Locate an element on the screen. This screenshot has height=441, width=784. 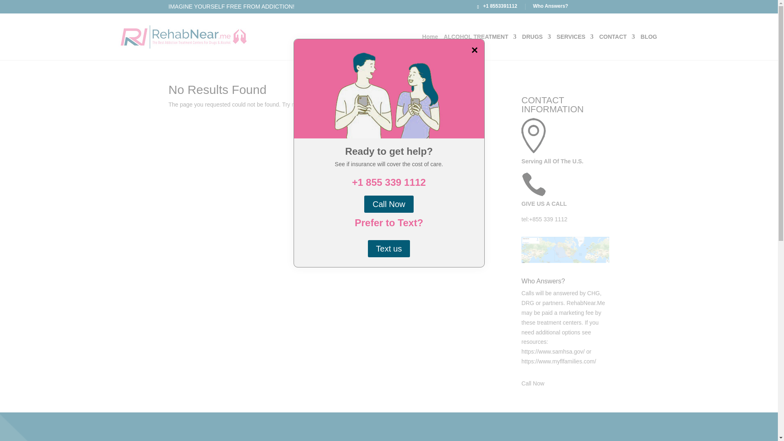
ALCOHOL TREATMENT is located at coordinates (480, 47).